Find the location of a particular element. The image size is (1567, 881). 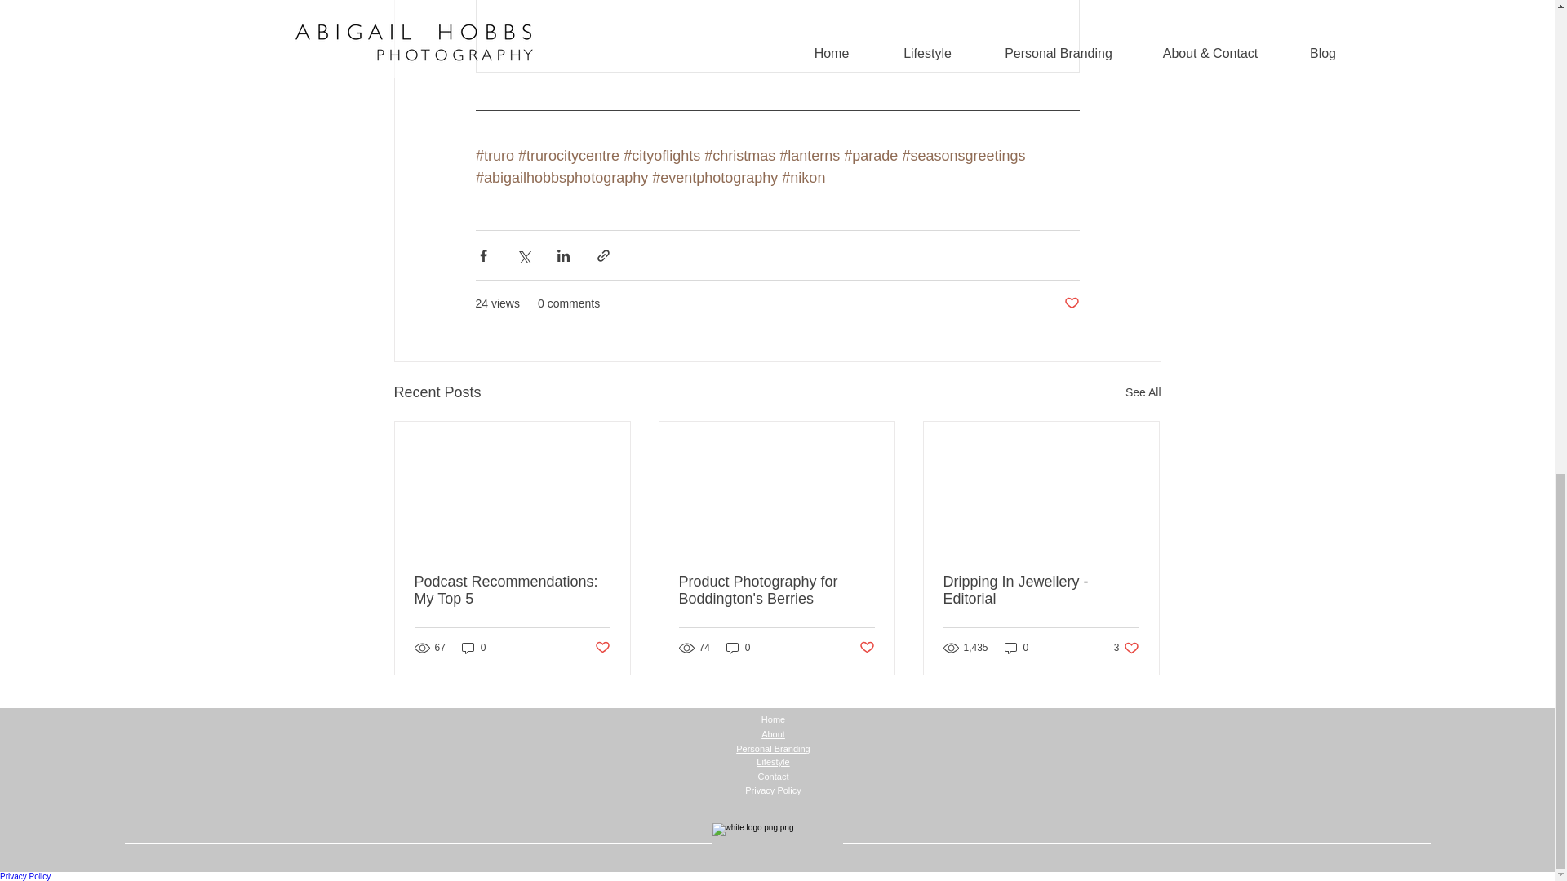

See All is located at coordinates (1143, 392).